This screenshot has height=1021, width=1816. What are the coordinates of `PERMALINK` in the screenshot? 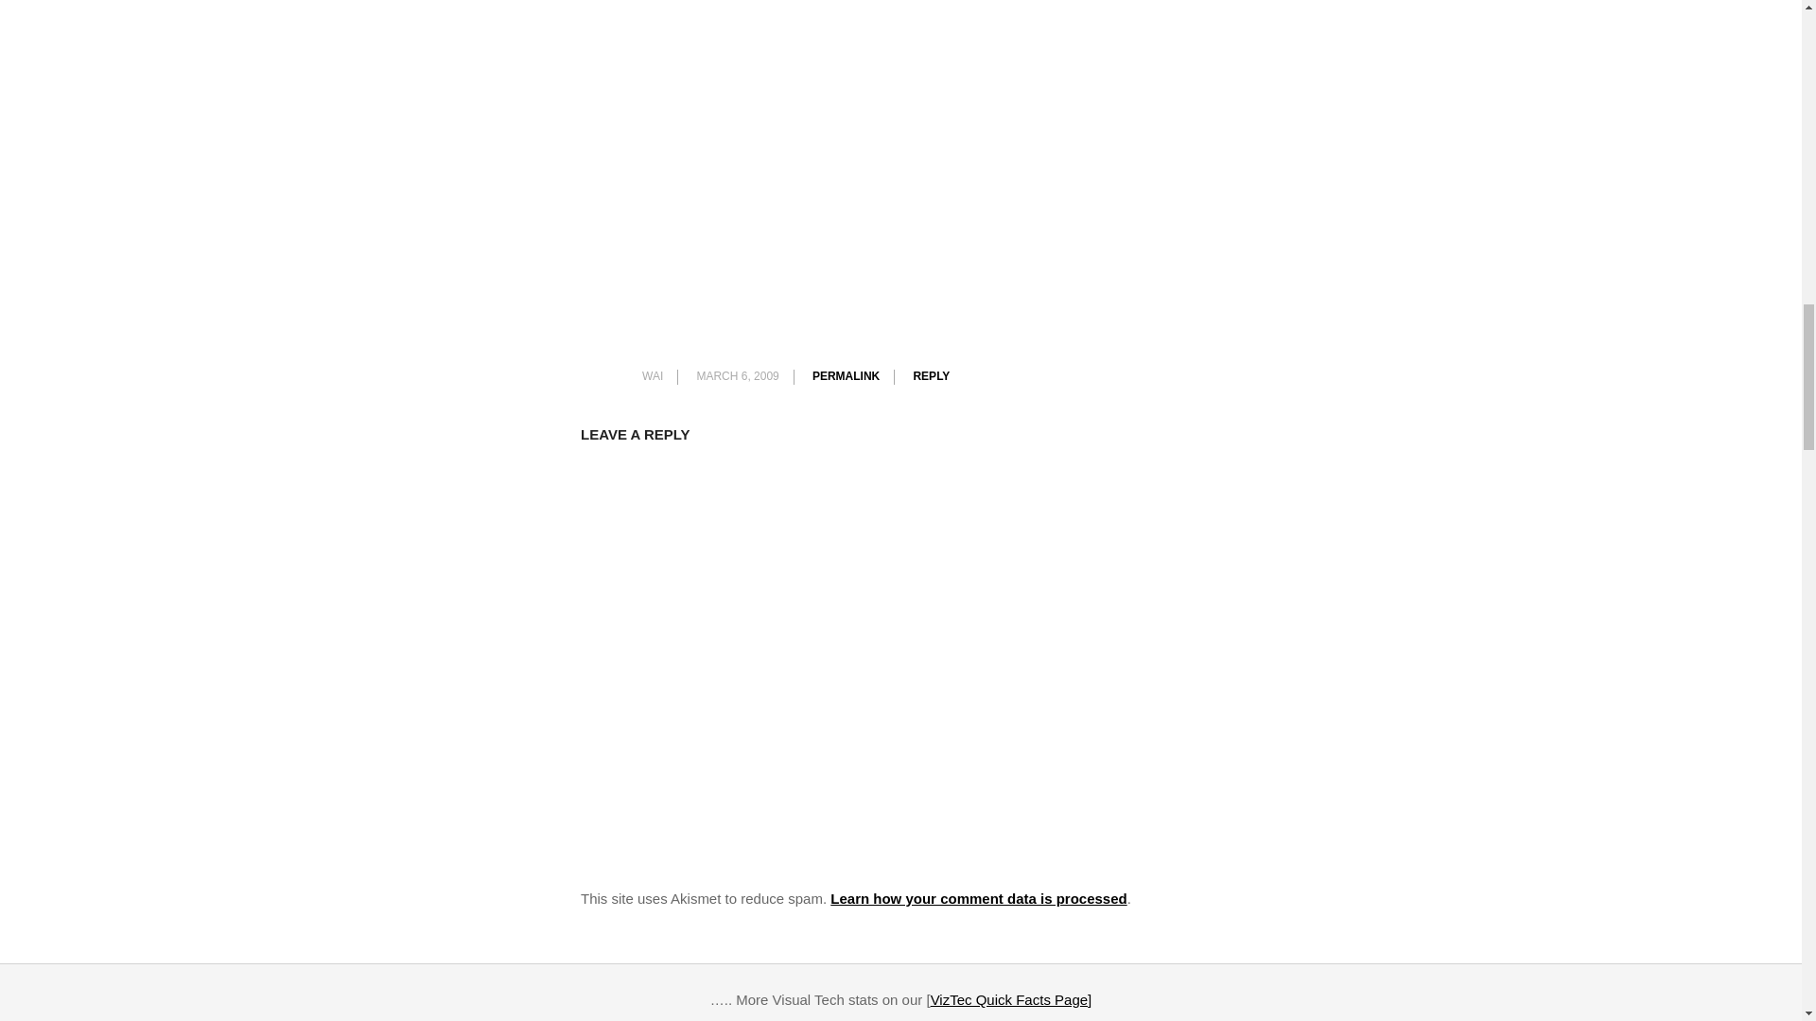 It's located at (846, 376).